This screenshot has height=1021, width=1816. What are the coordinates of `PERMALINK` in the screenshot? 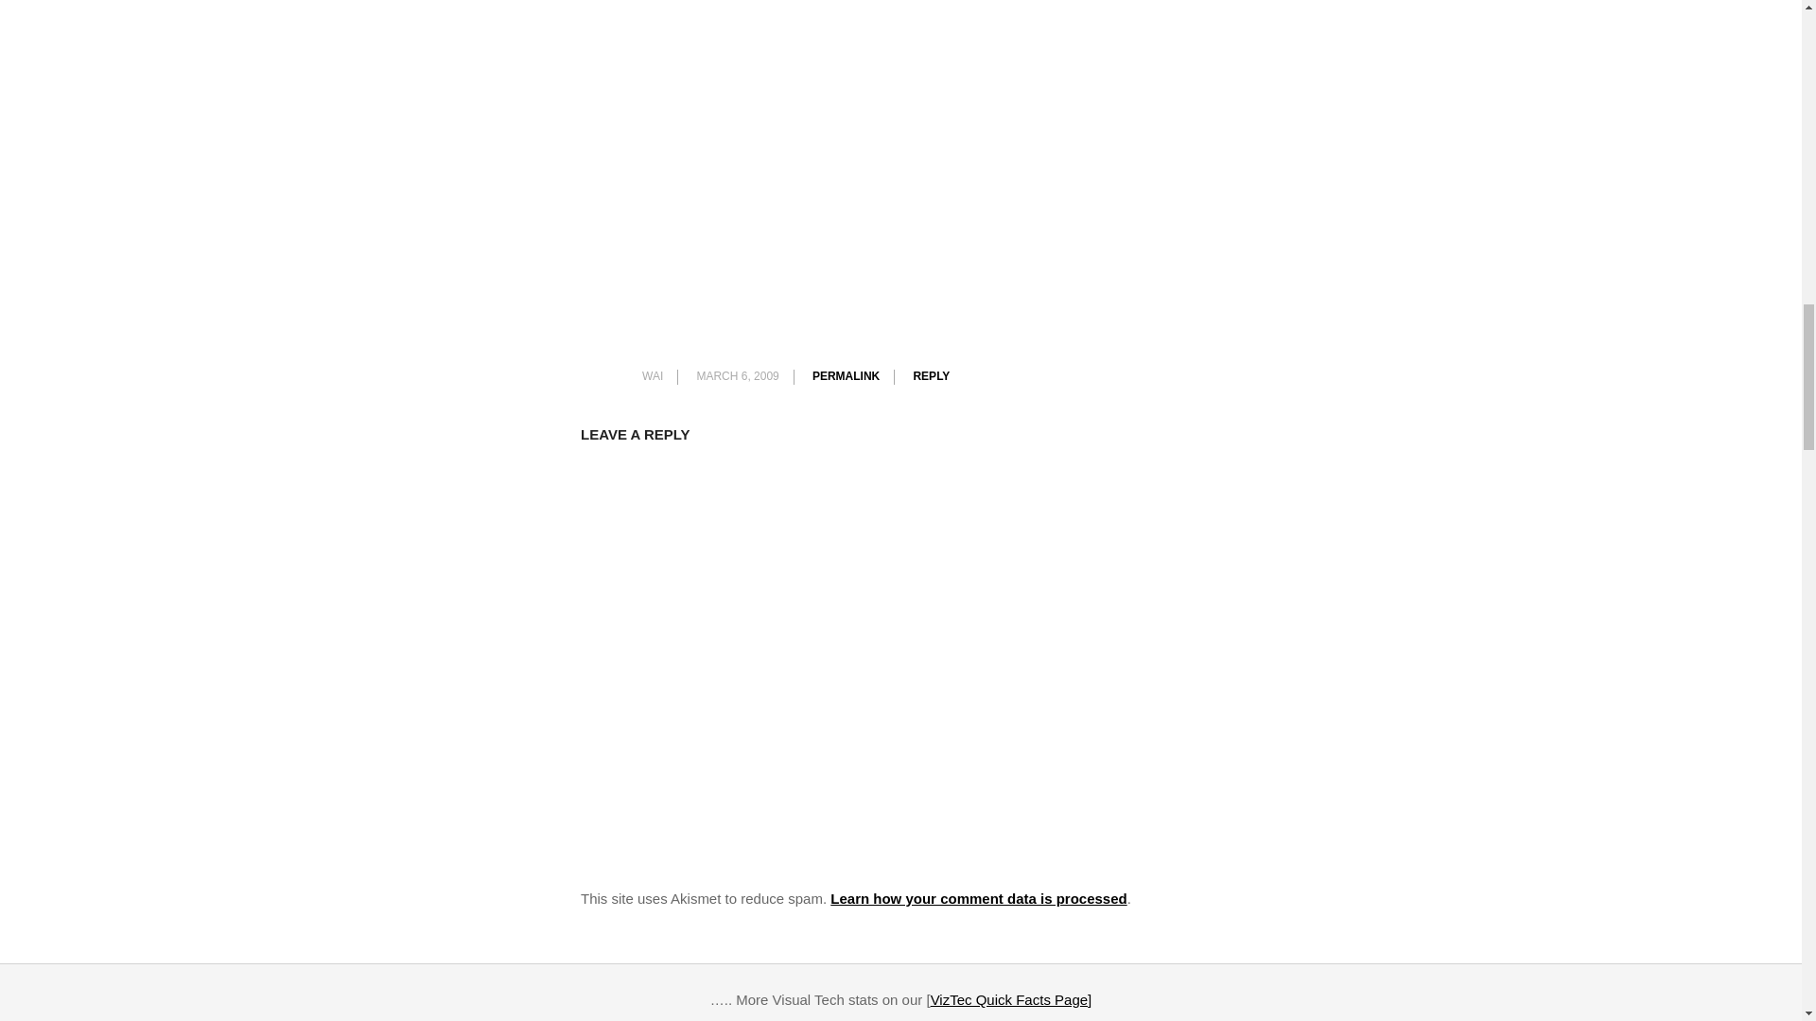 It's located at (846, 376).